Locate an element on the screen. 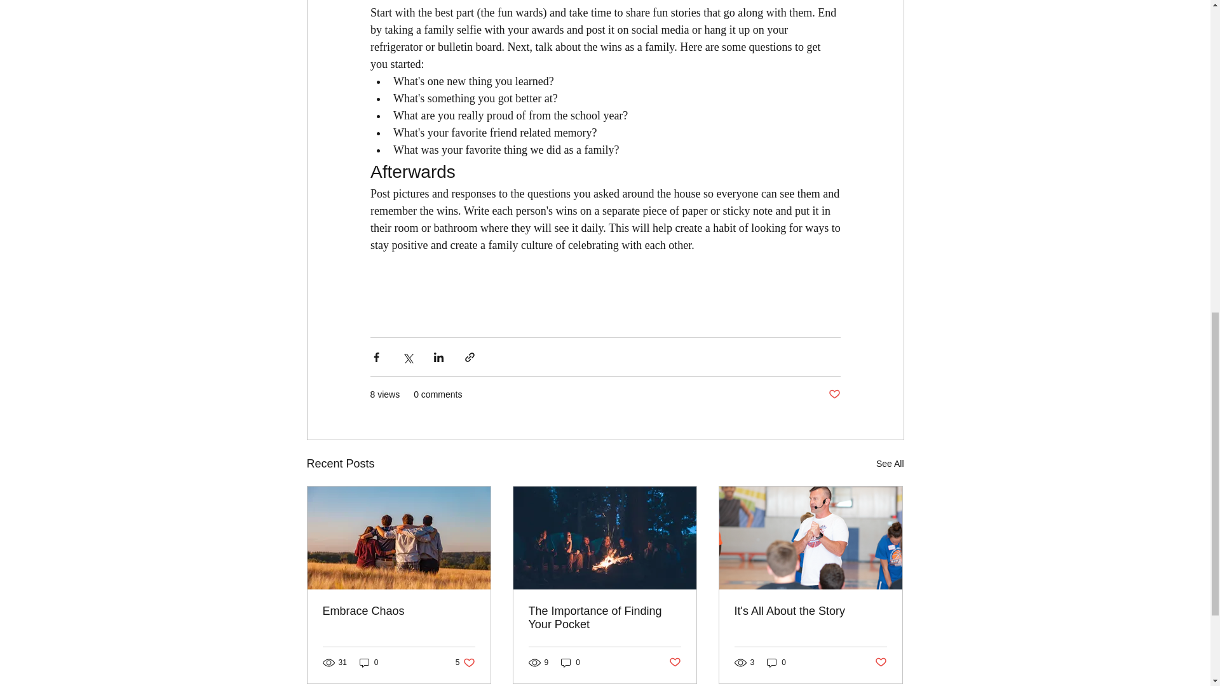  Post not marked as liked is located at coordinates (834, 394).